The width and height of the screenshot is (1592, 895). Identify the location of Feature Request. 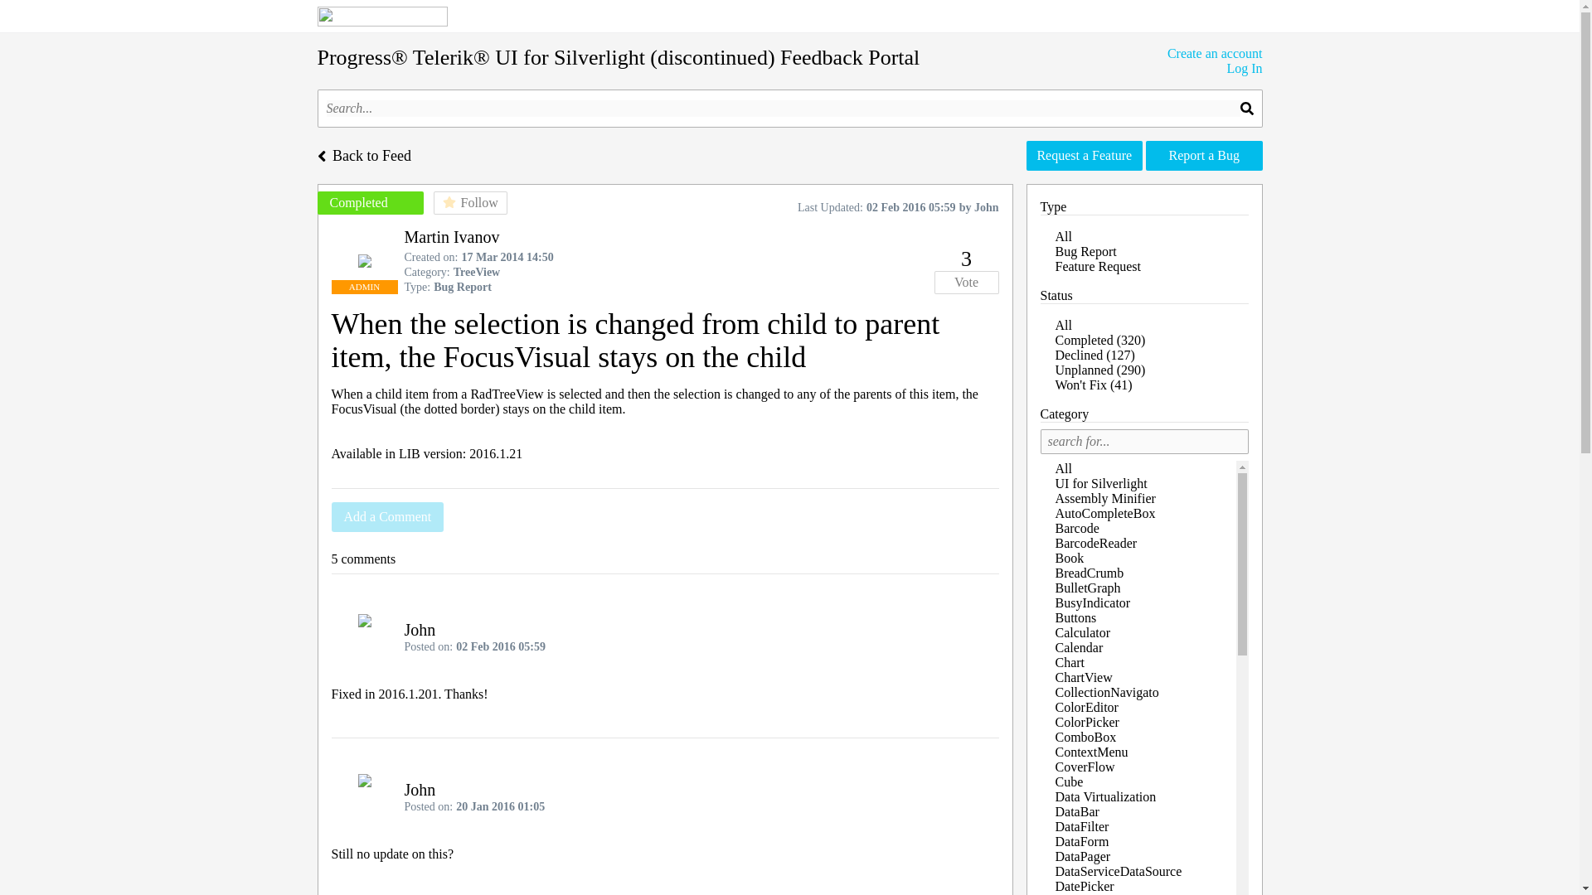
(1098, 265).